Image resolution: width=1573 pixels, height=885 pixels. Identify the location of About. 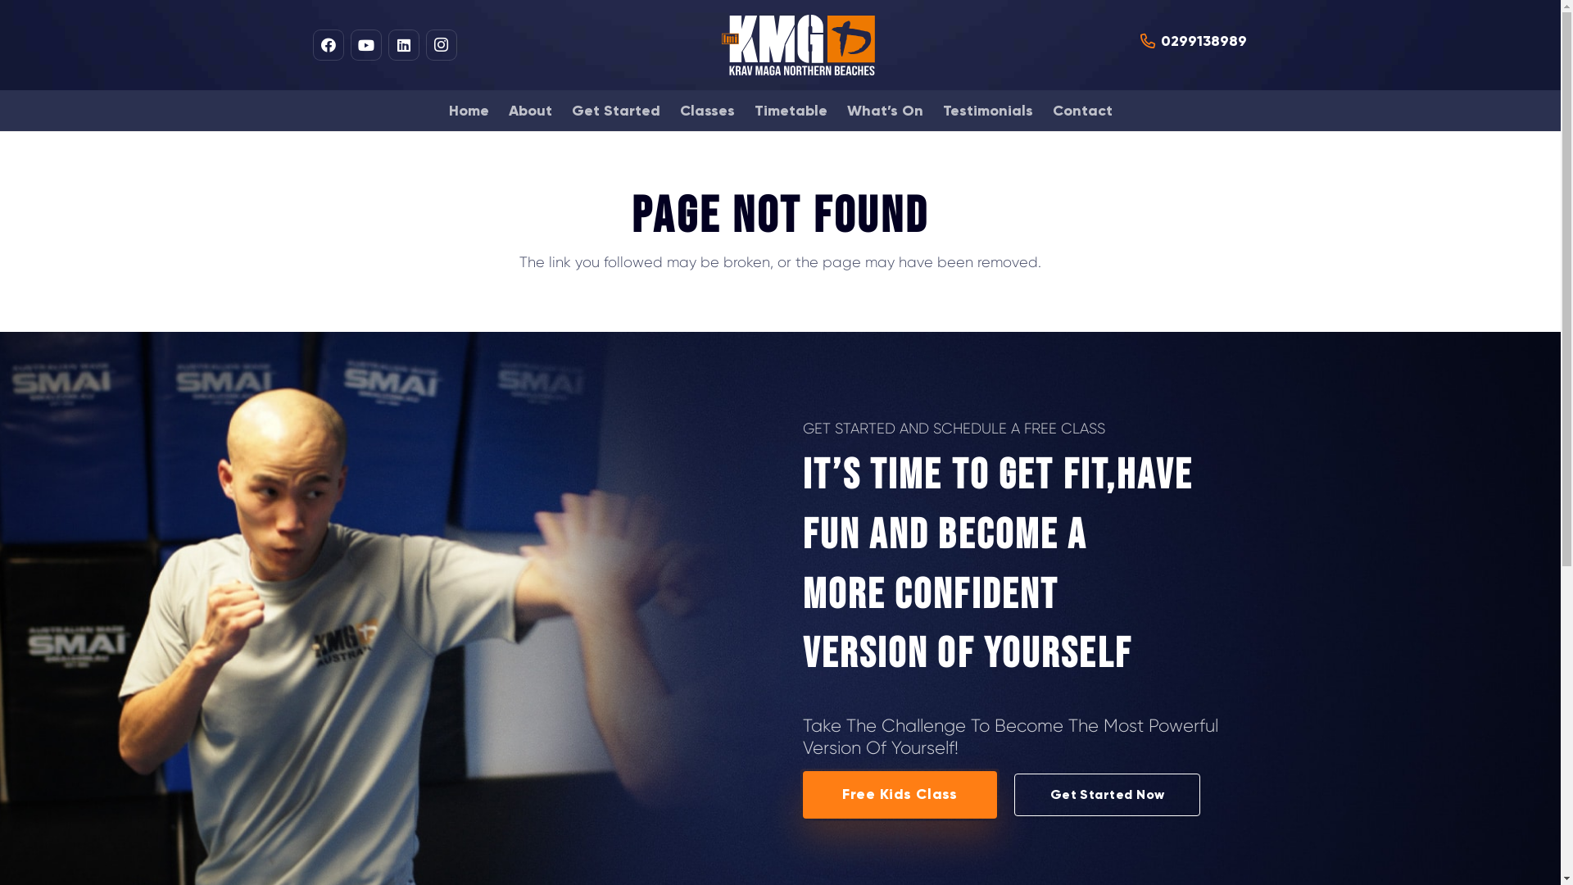
(529, 111).